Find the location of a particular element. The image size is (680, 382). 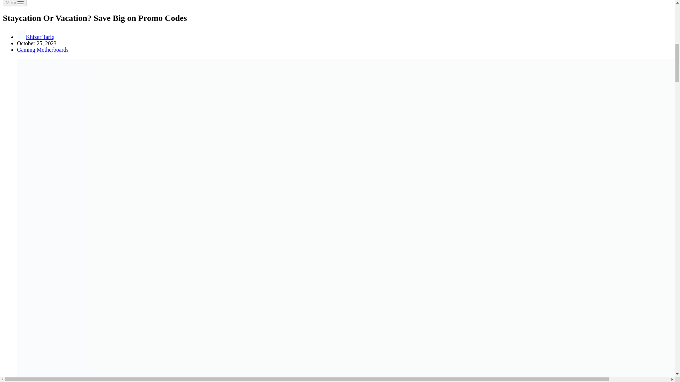

Posts by Khizer Tariq is located at coordinates (40, 37).